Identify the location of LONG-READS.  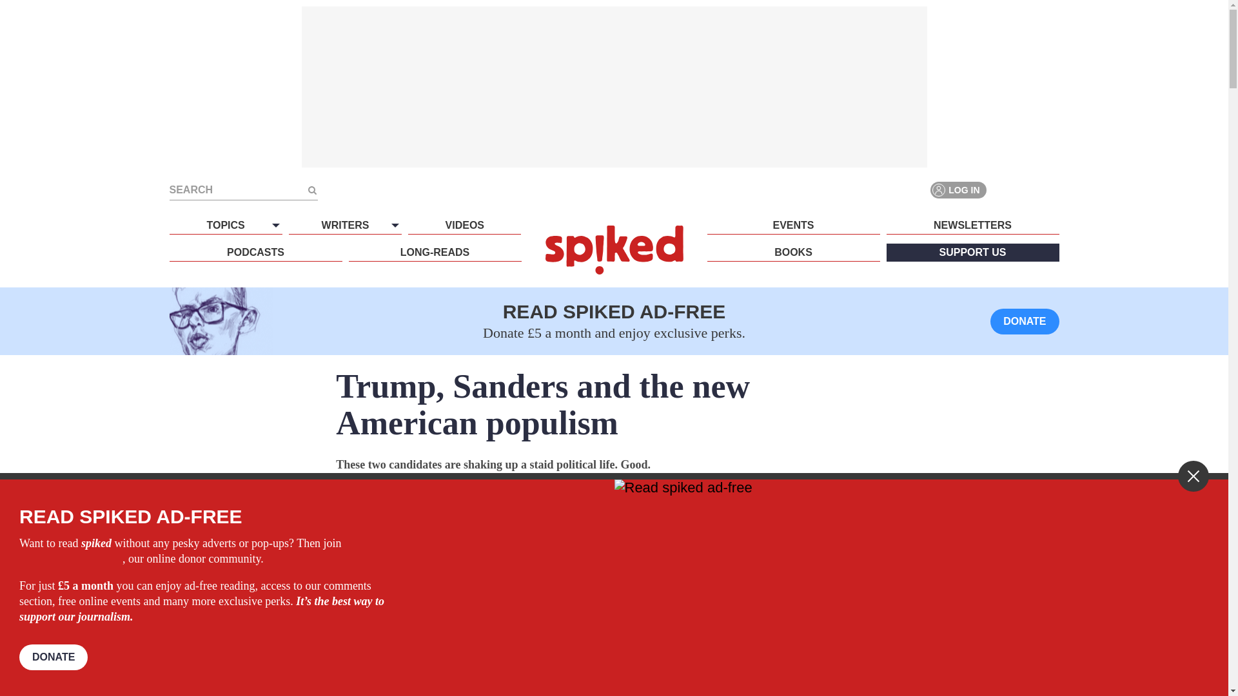
(435, 253).